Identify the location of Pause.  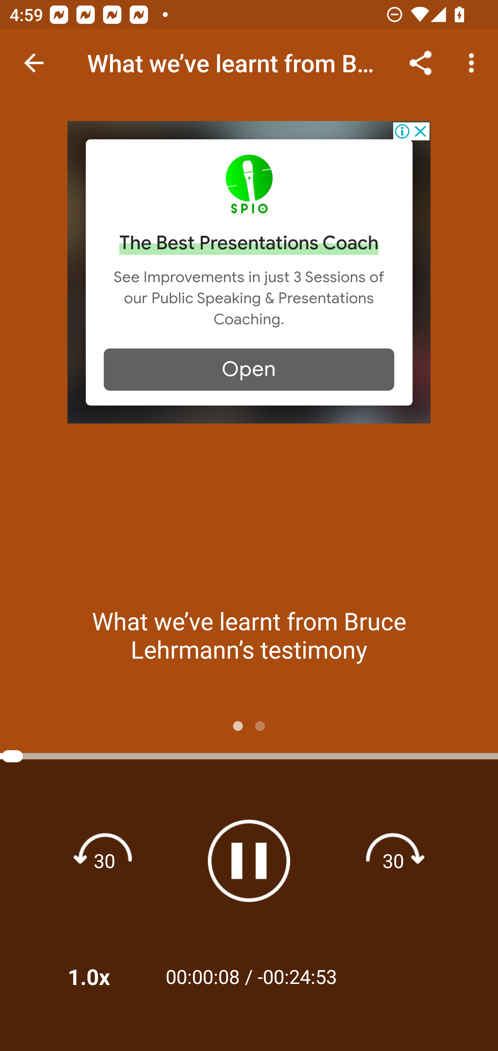
(249, 861).